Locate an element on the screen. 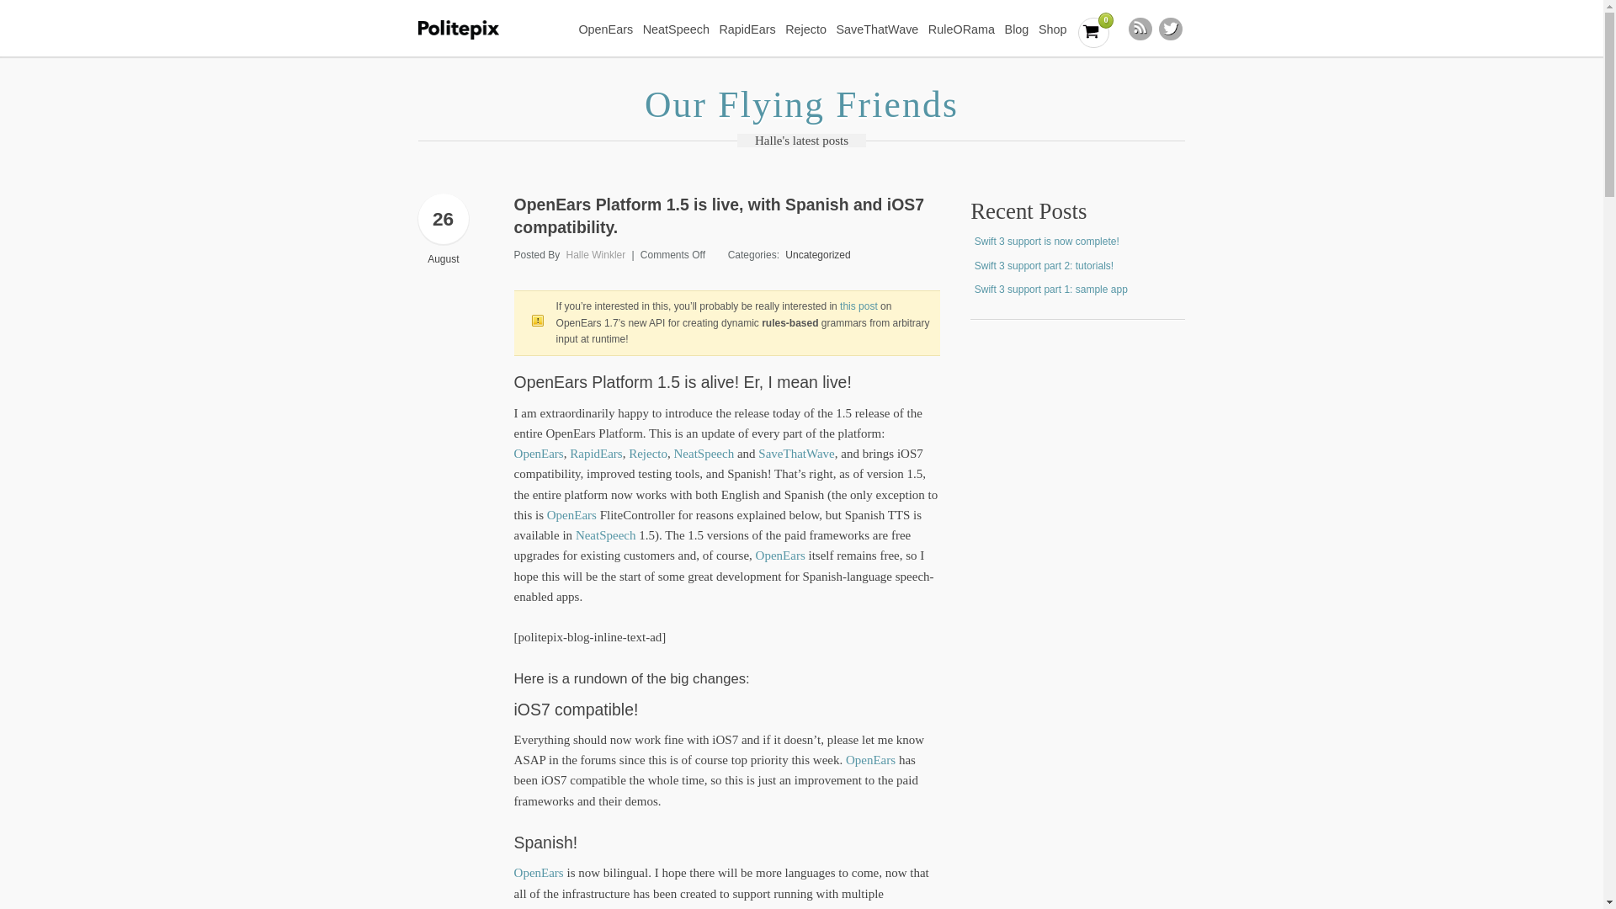  OpenEars is located at coordinates (601, 30).